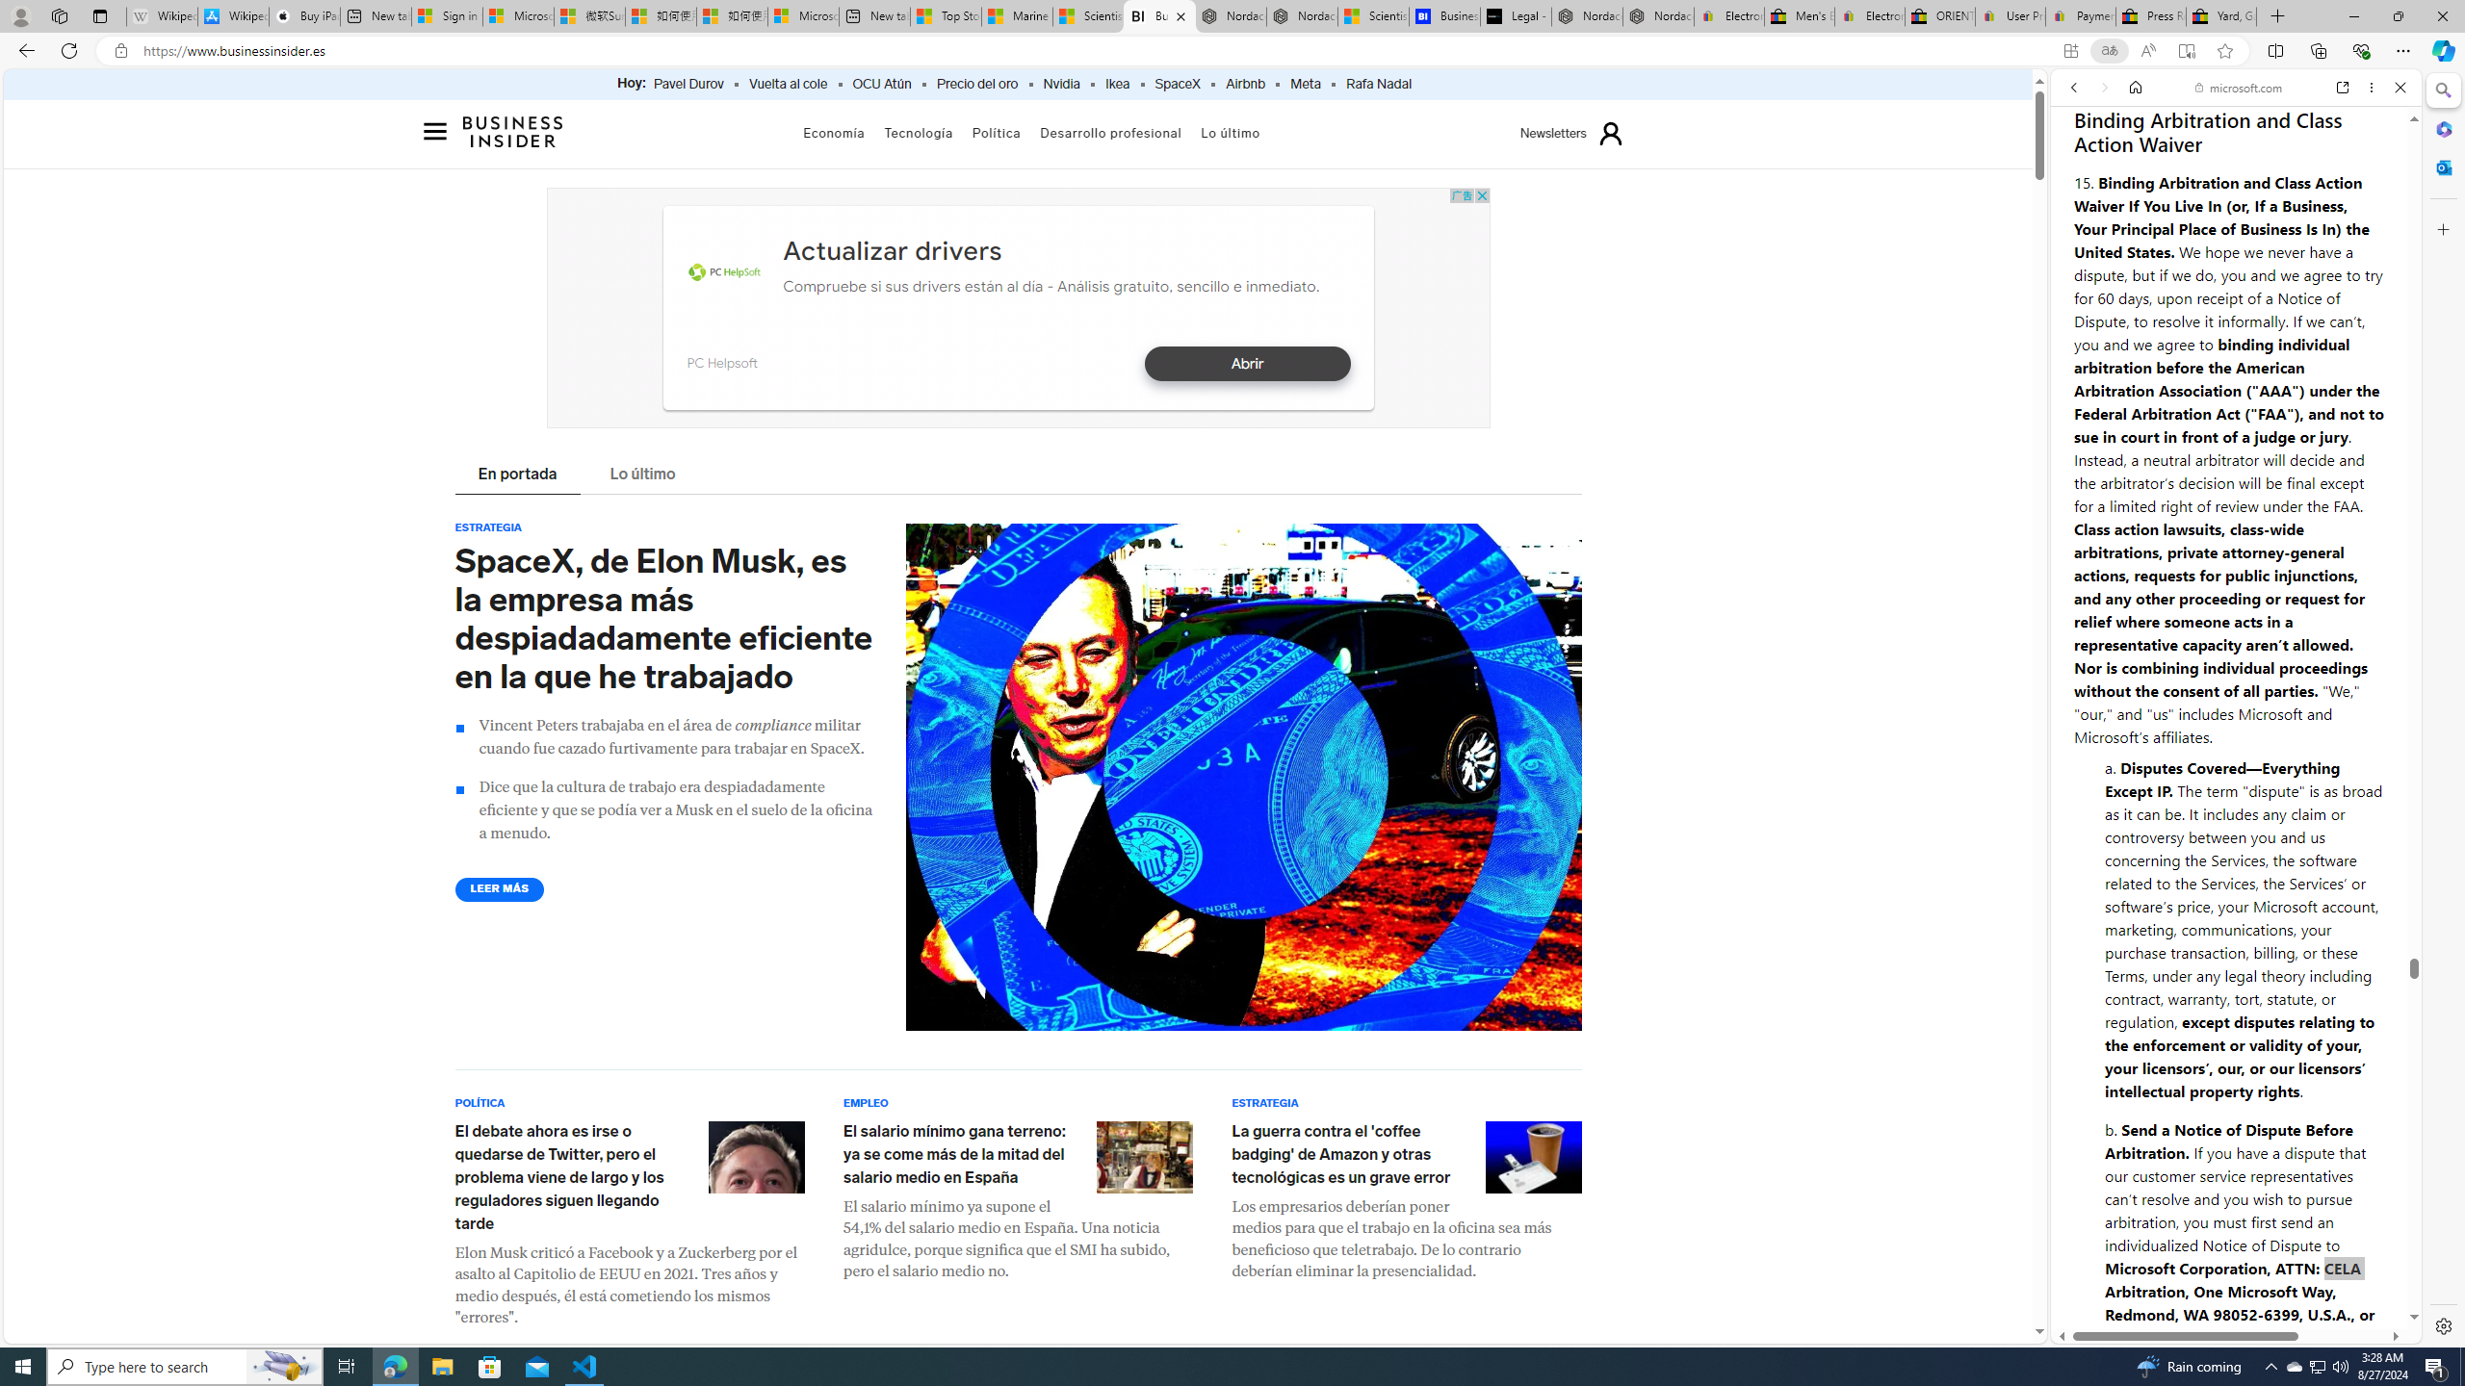  Describe the element at coordinates (1305, 85) in the screenshot. I see `Meta` at that location.